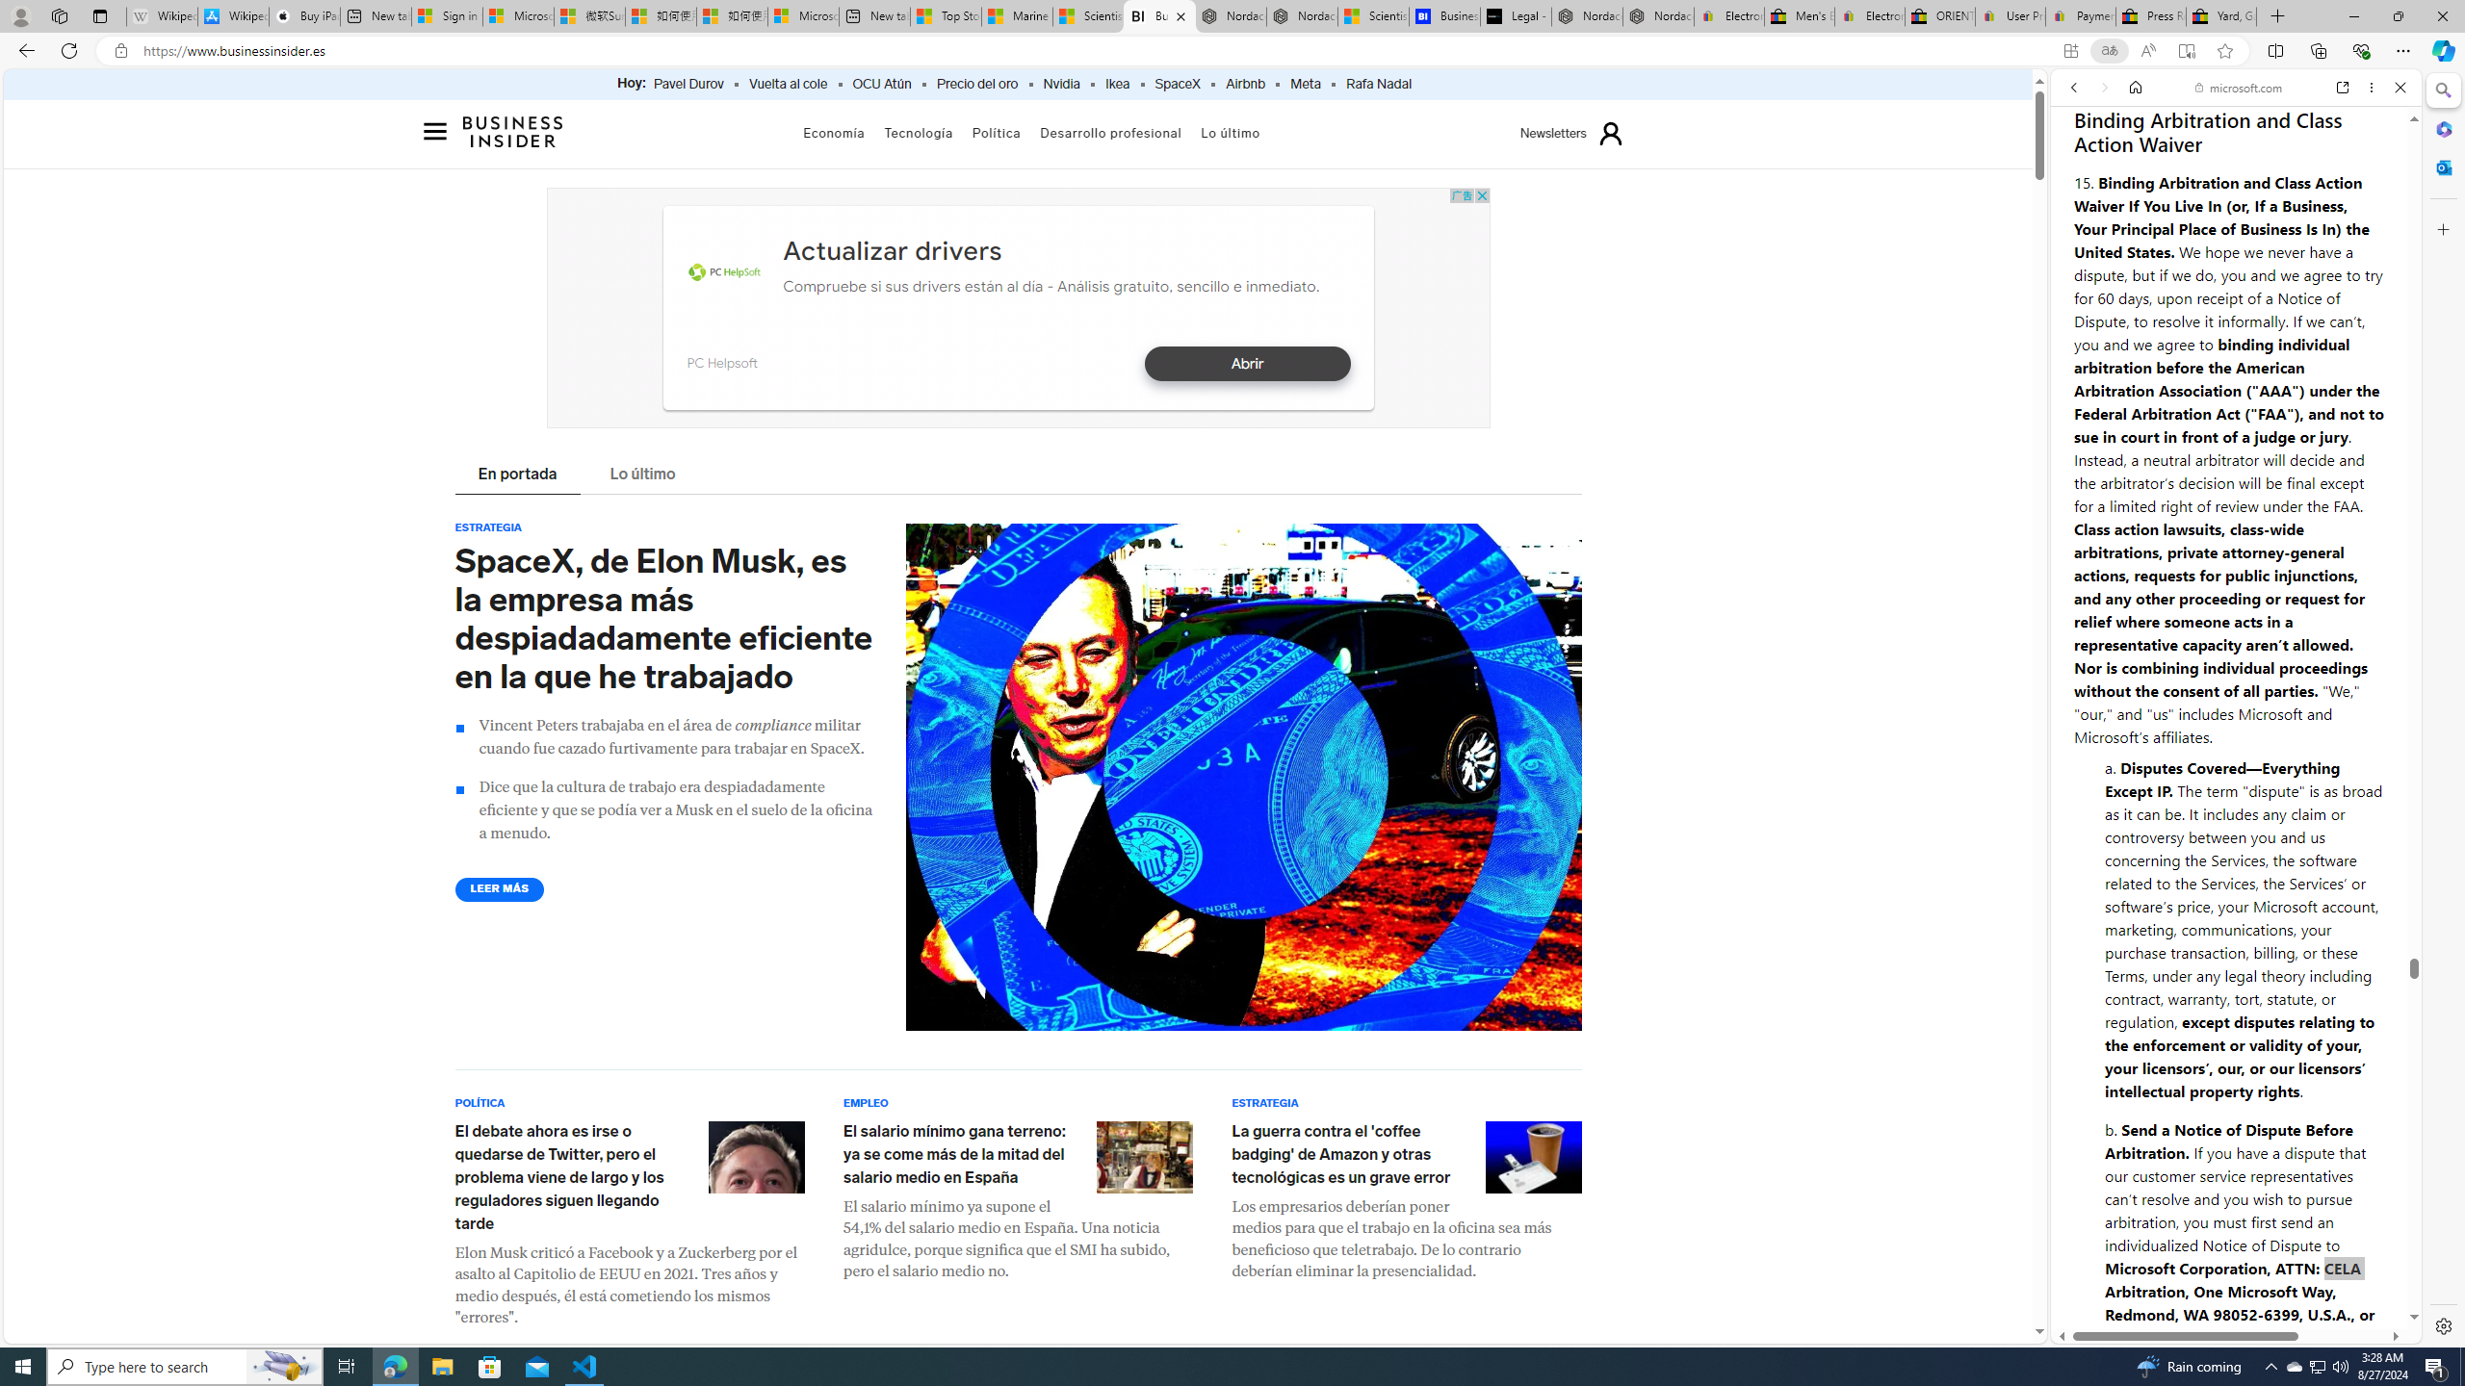  Describe the element at coordinates (1305, 85) in the screenshot. I see `Meta` at that location.